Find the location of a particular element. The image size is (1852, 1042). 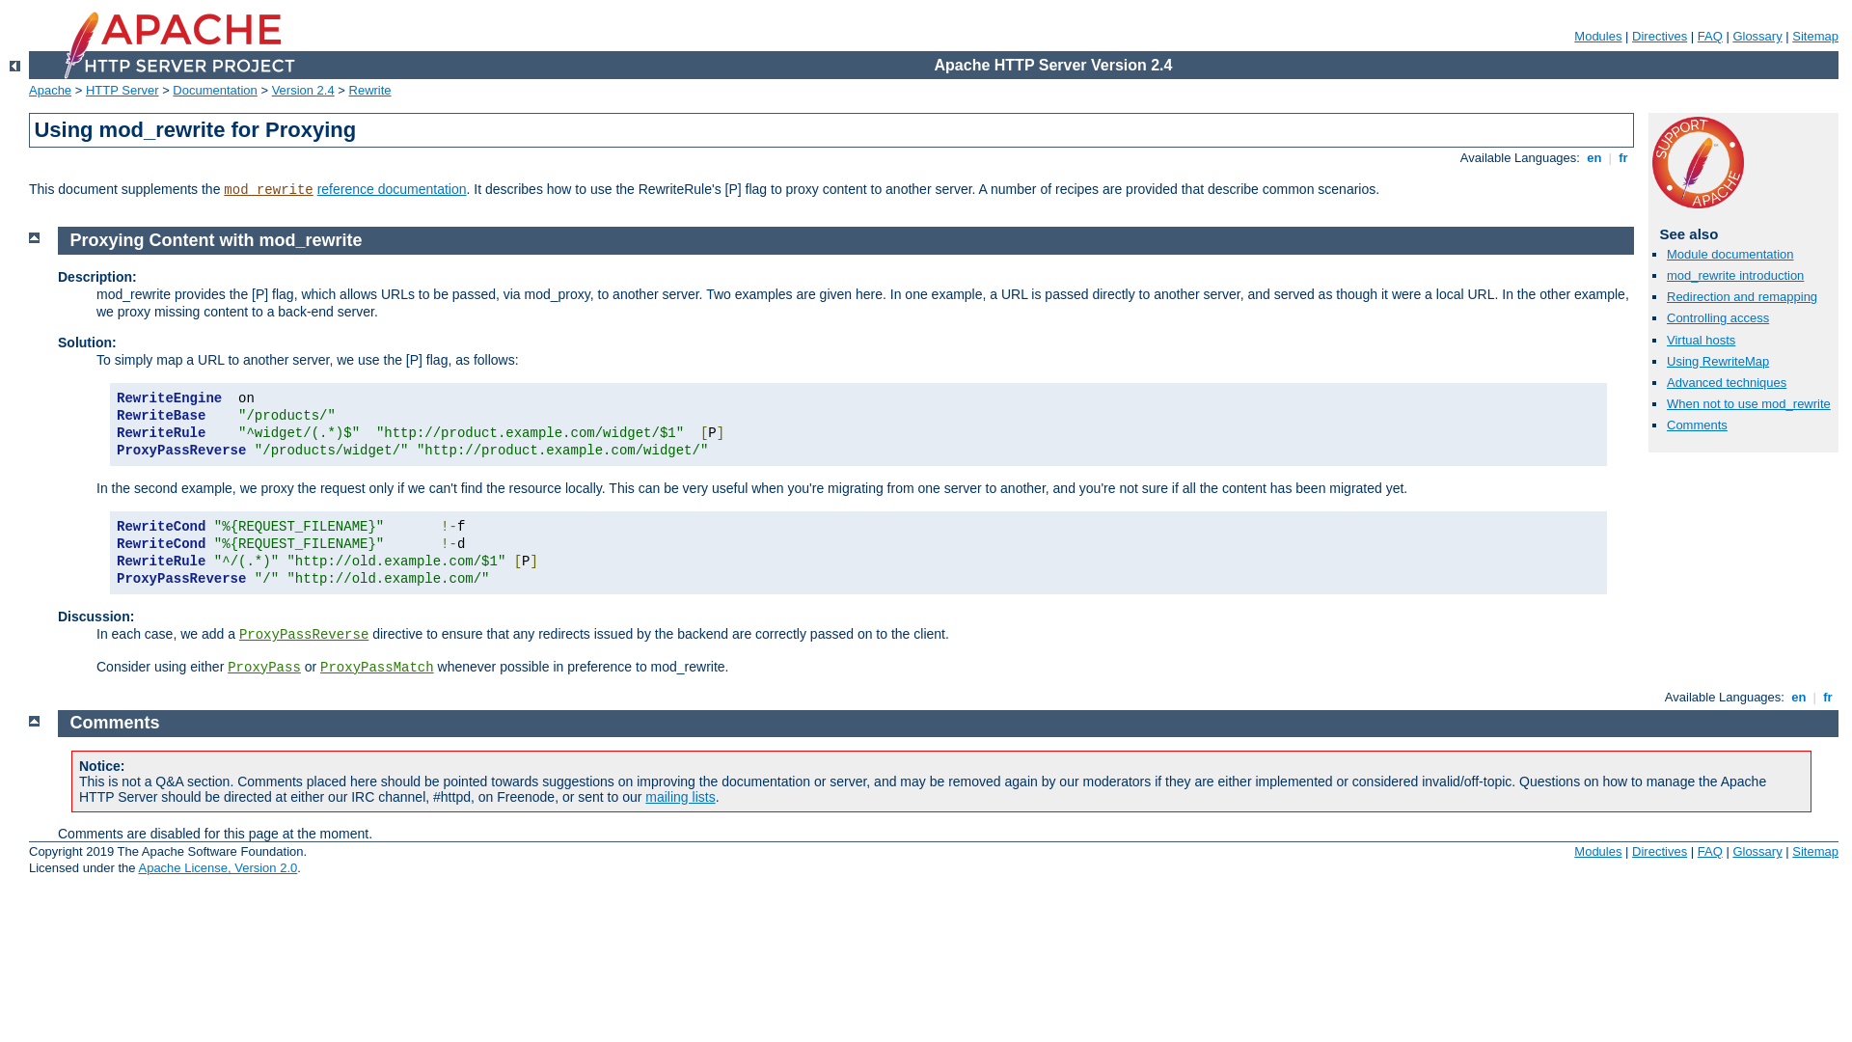

Advanced techniques is located at coordinates (1727, 382).